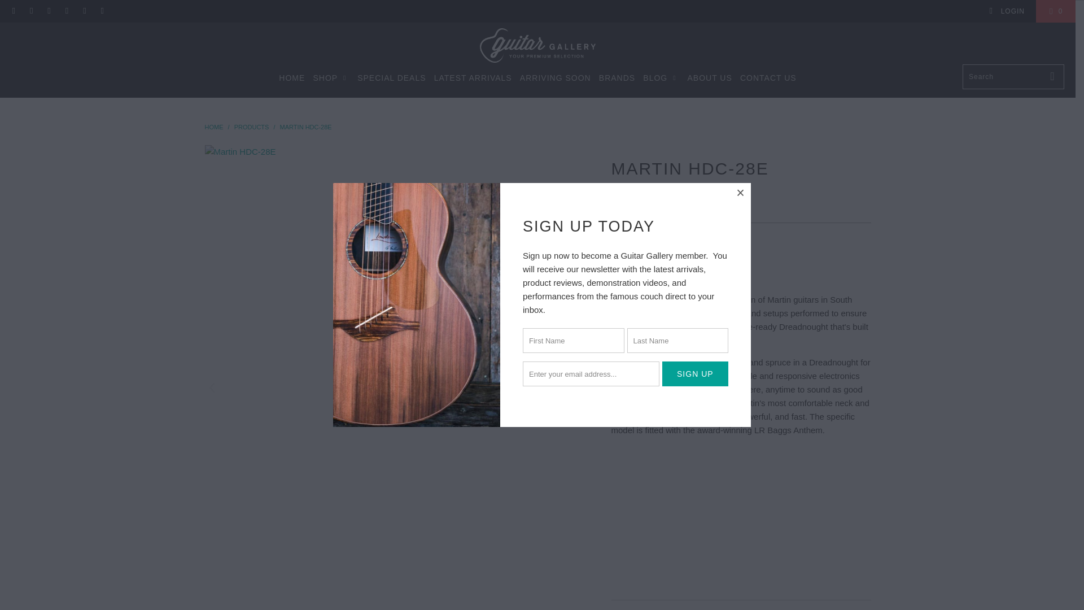 The height and width of the screenshot is (610, 1084). Describe the element at coordinates (84, 11) in the screenshot. I see `Guitar Gallery on Instagram` at that location.